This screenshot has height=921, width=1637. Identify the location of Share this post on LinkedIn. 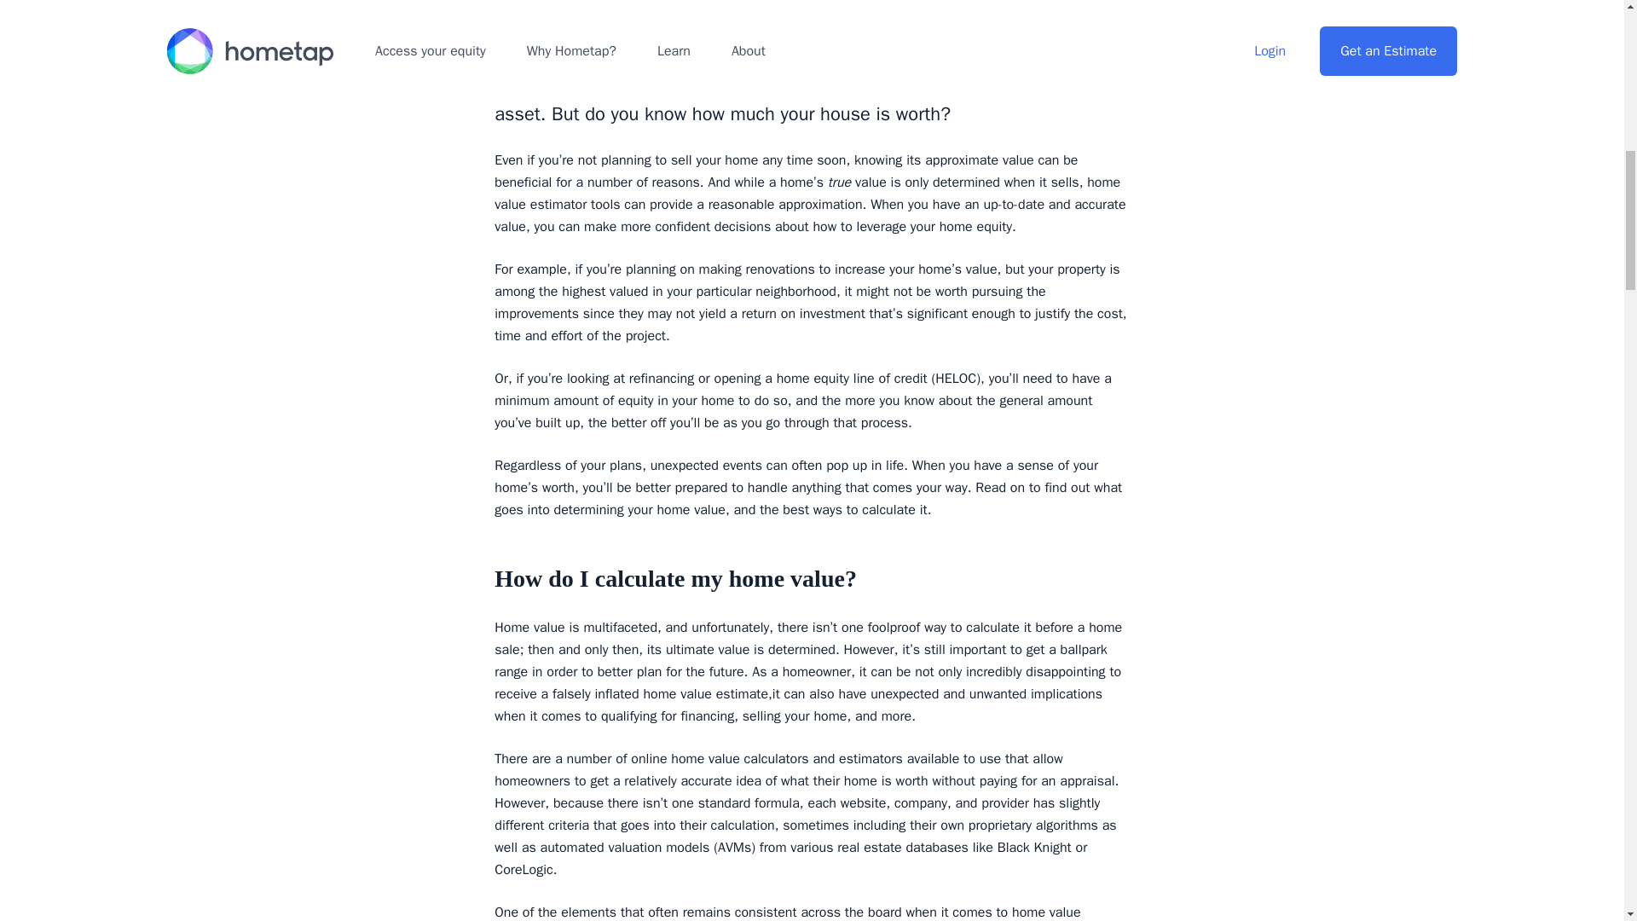
(1023, 26).